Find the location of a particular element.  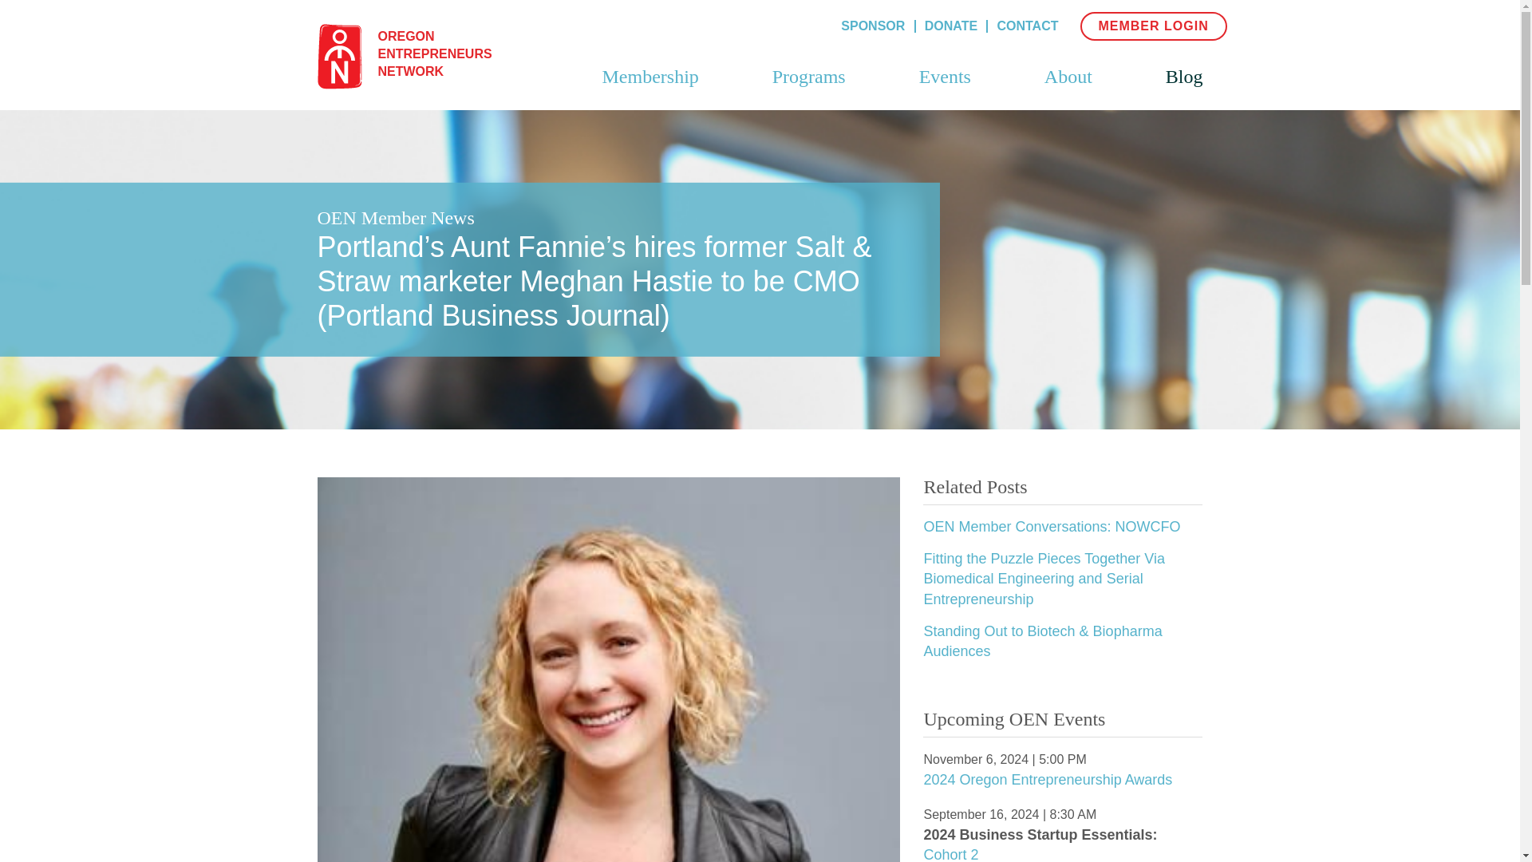

2024 Oregon Entrepreneurship Awards is located at coordinates (873, 26).